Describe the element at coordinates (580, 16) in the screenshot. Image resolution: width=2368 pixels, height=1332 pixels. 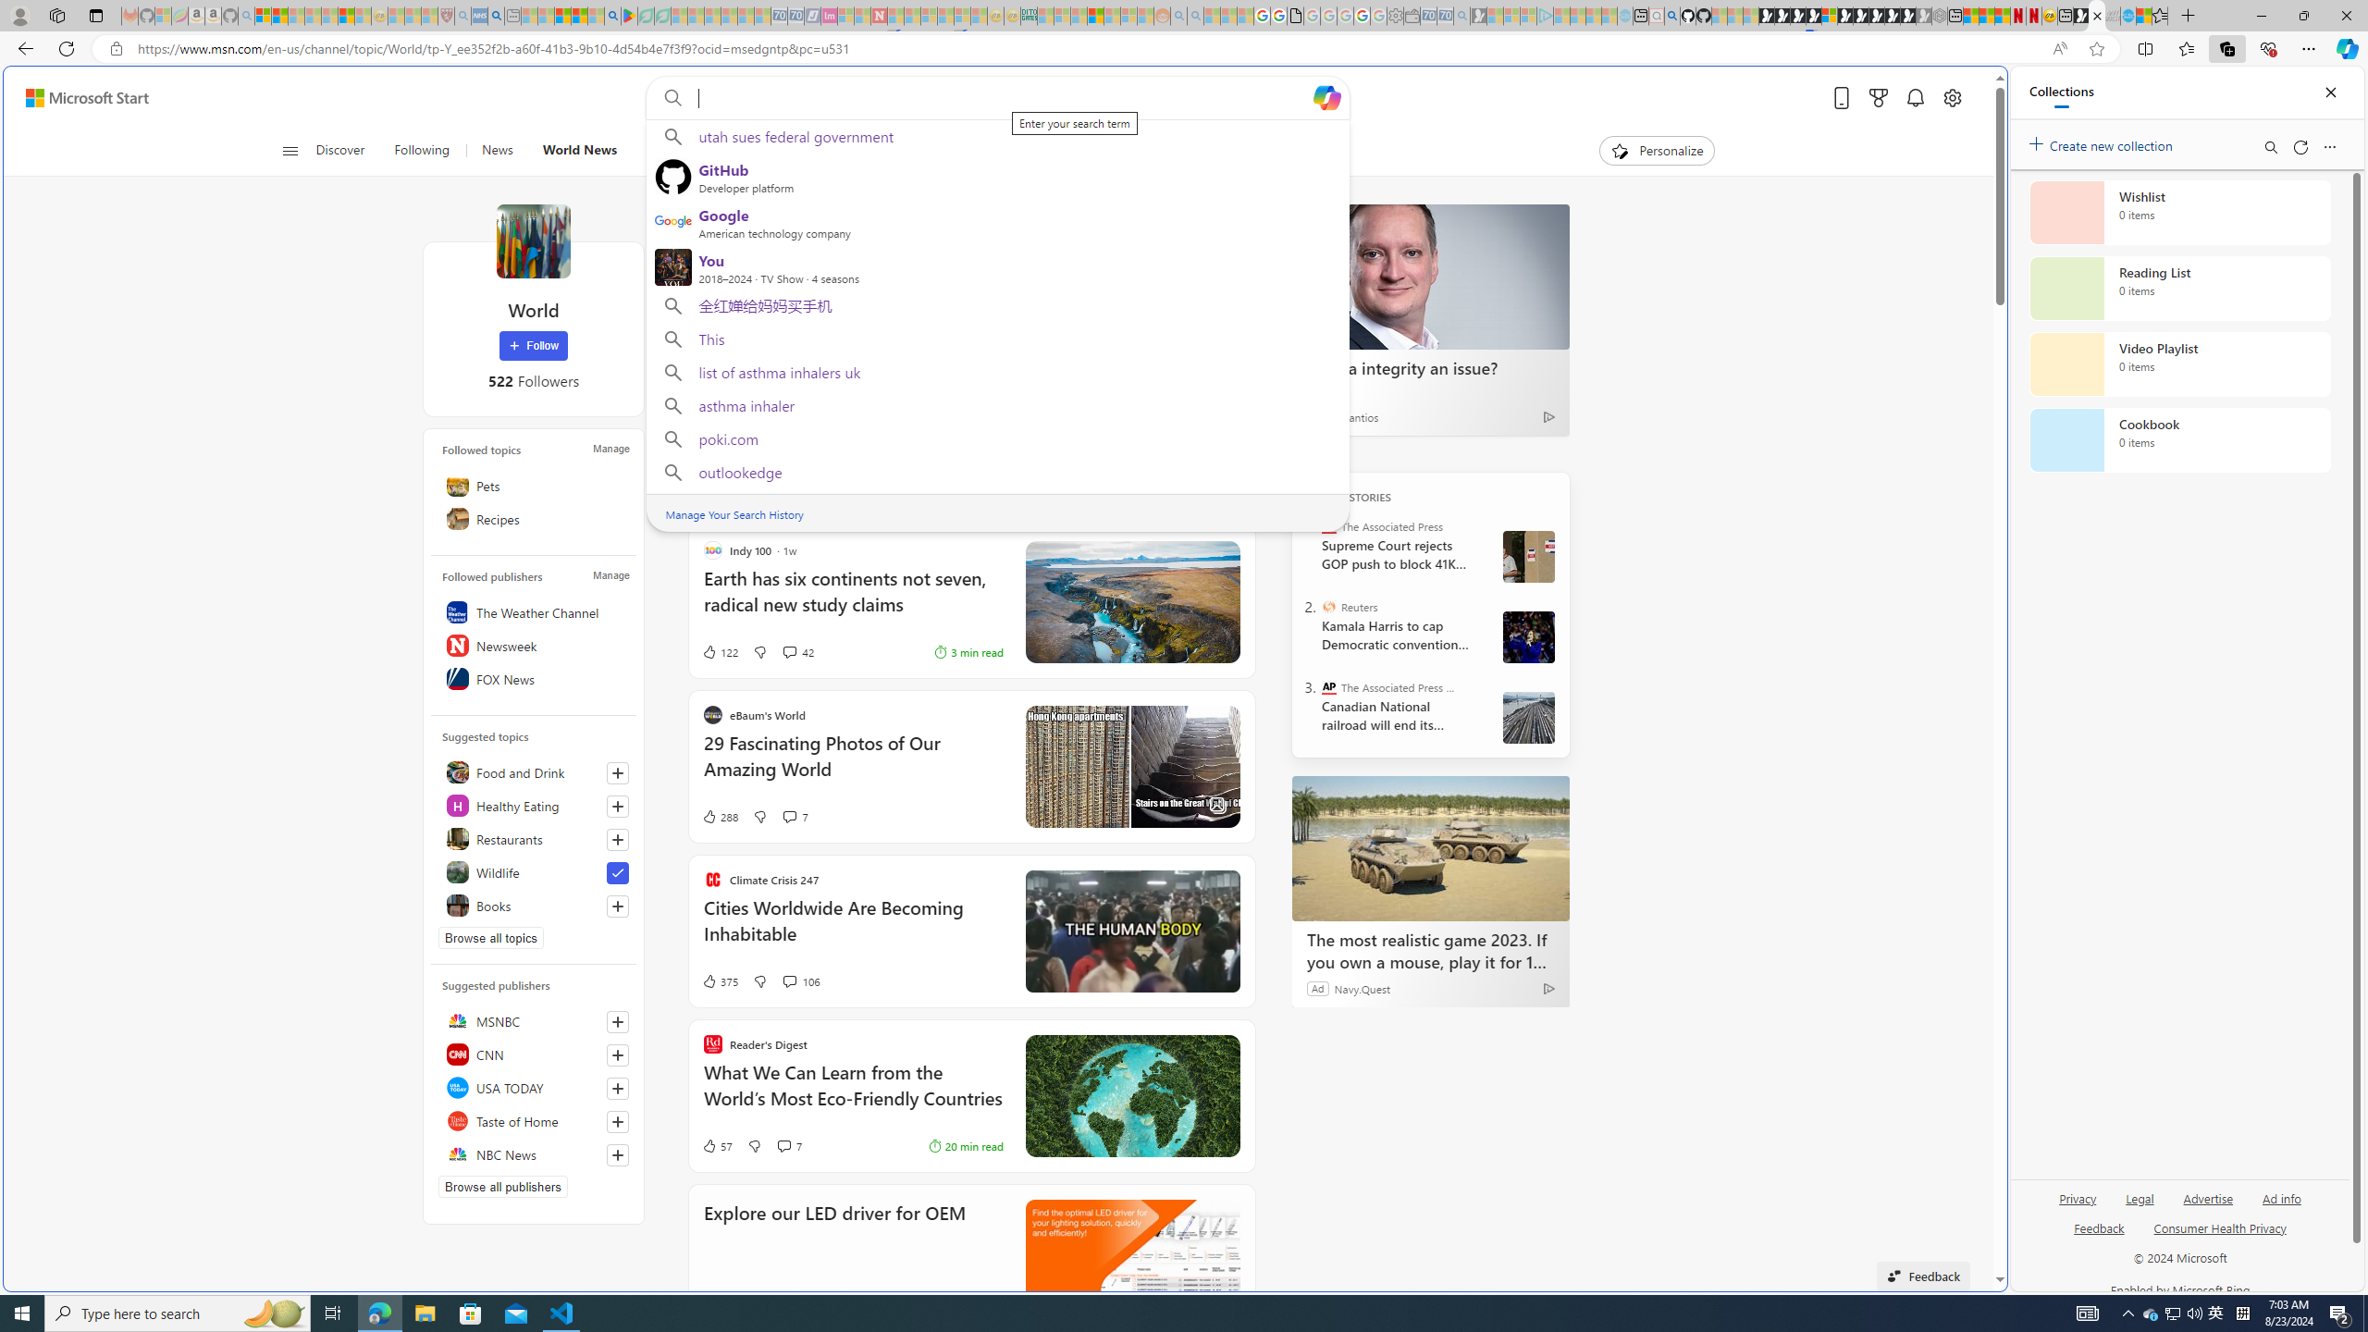
I see `Pets - MSN` at that location.